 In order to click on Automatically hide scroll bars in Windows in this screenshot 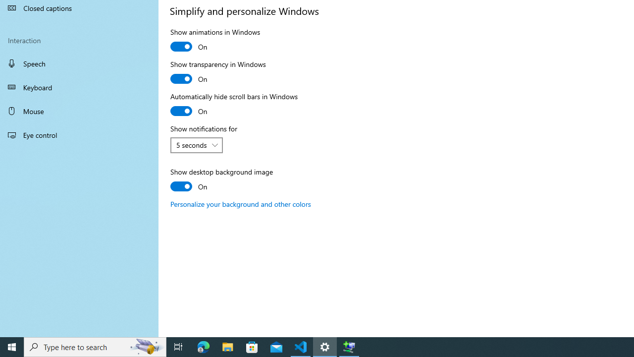, I will do `click(234, 105)`.